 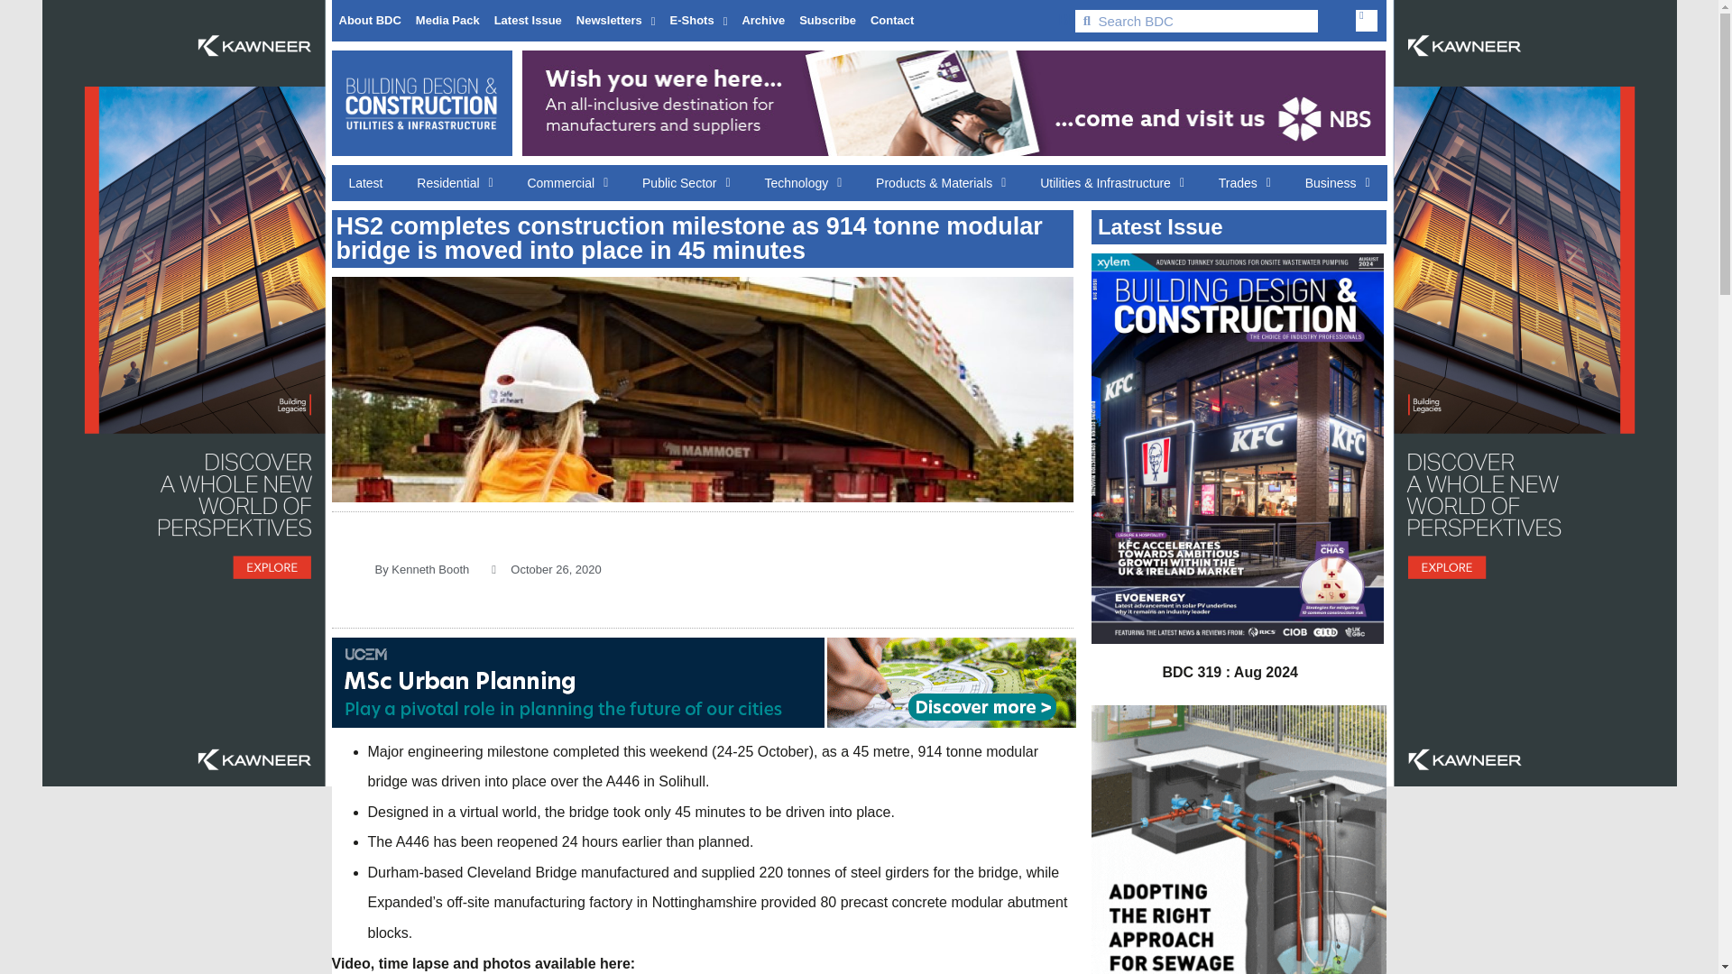 What do you see at coordinates (616, 21) in the screenshot?
I see `Newsletters` at bounding box center [616, 21].